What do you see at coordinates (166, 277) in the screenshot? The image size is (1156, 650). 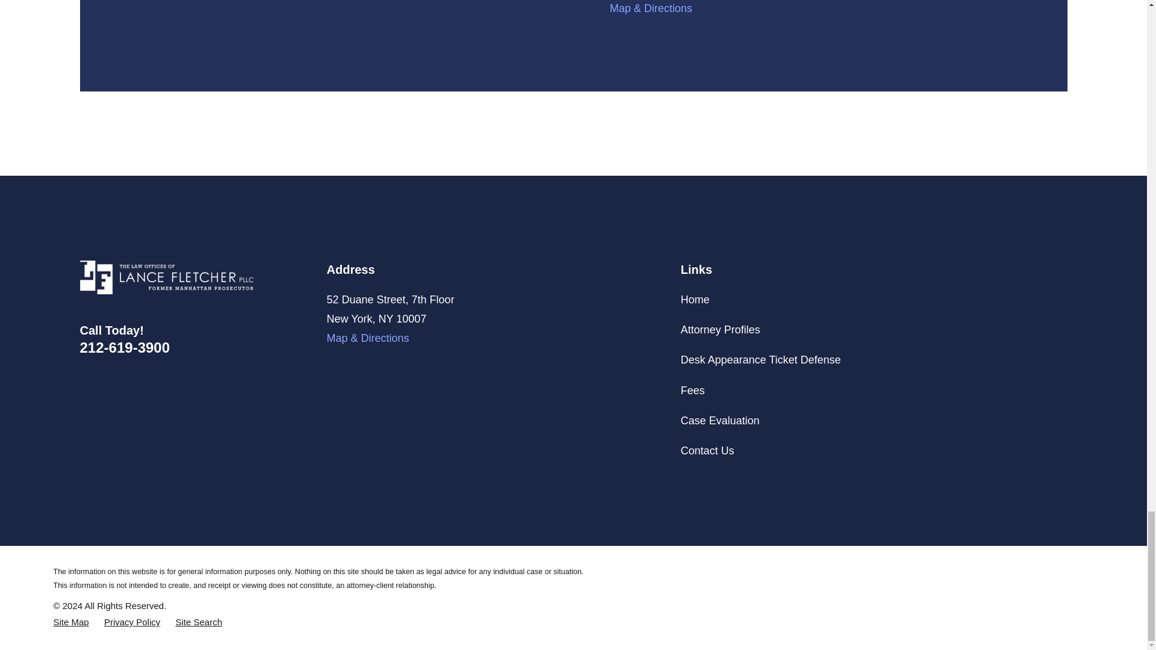 I see `Home` at bounding box center [166, 277].